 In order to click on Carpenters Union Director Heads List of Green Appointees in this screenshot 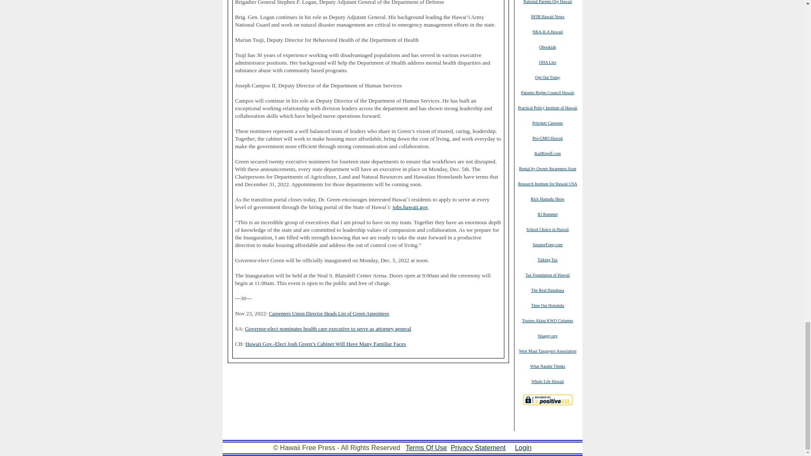, I will do `click(329, 313)`.